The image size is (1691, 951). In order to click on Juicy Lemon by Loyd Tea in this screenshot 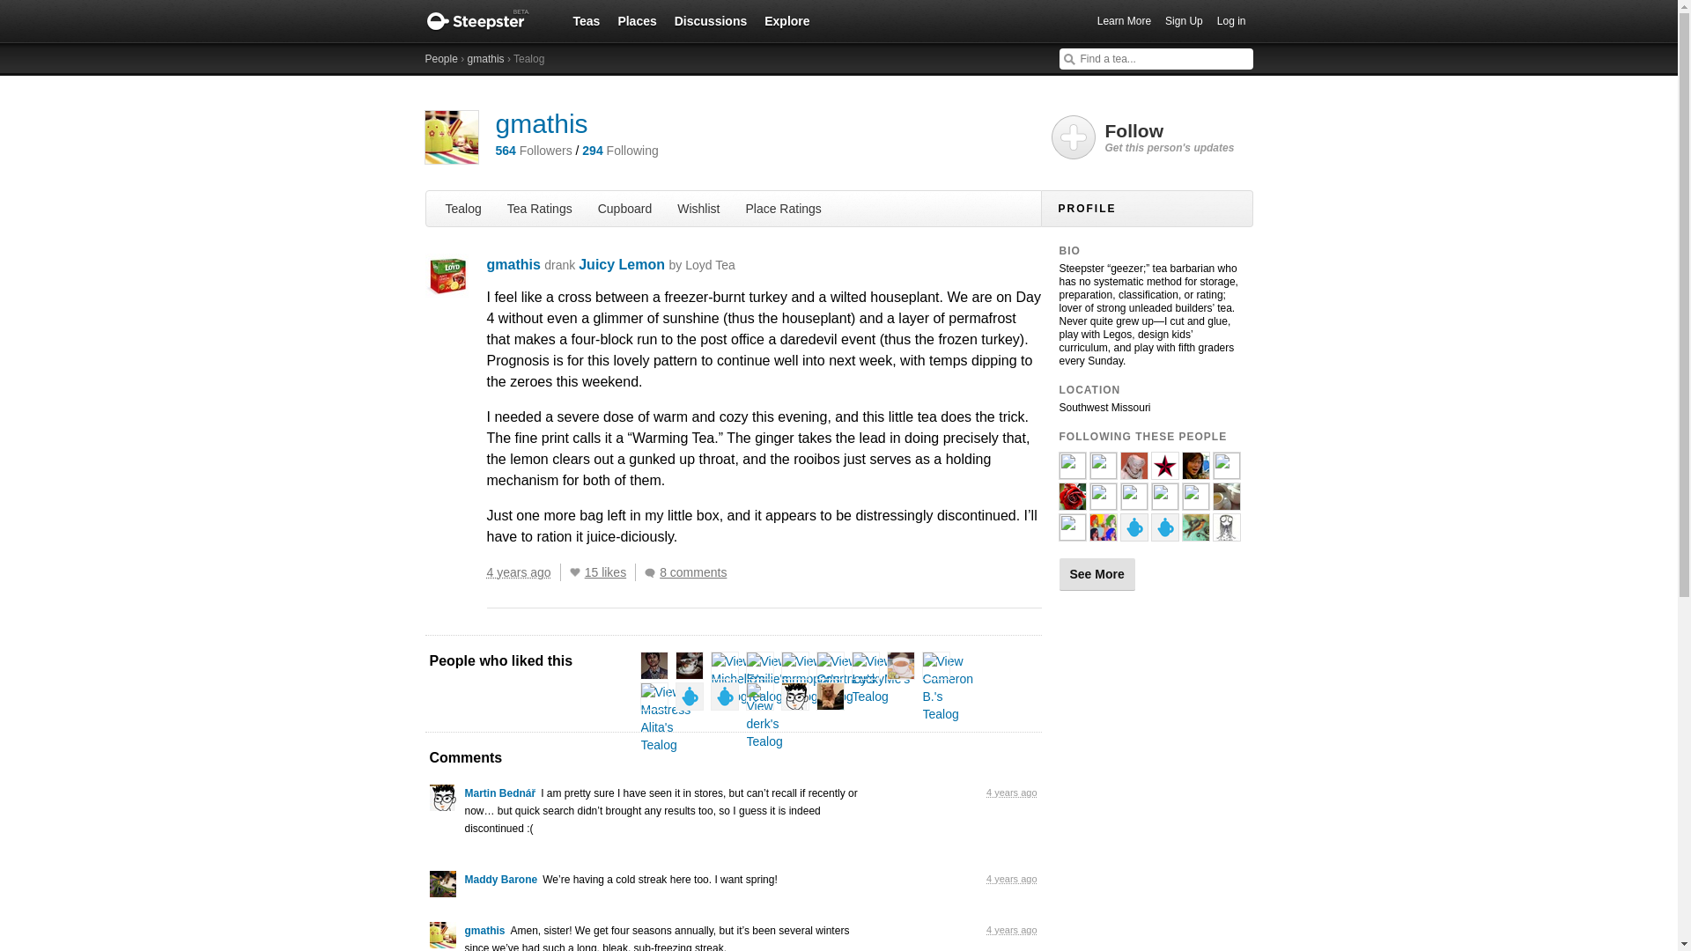, I will do `click(657, 264)`.